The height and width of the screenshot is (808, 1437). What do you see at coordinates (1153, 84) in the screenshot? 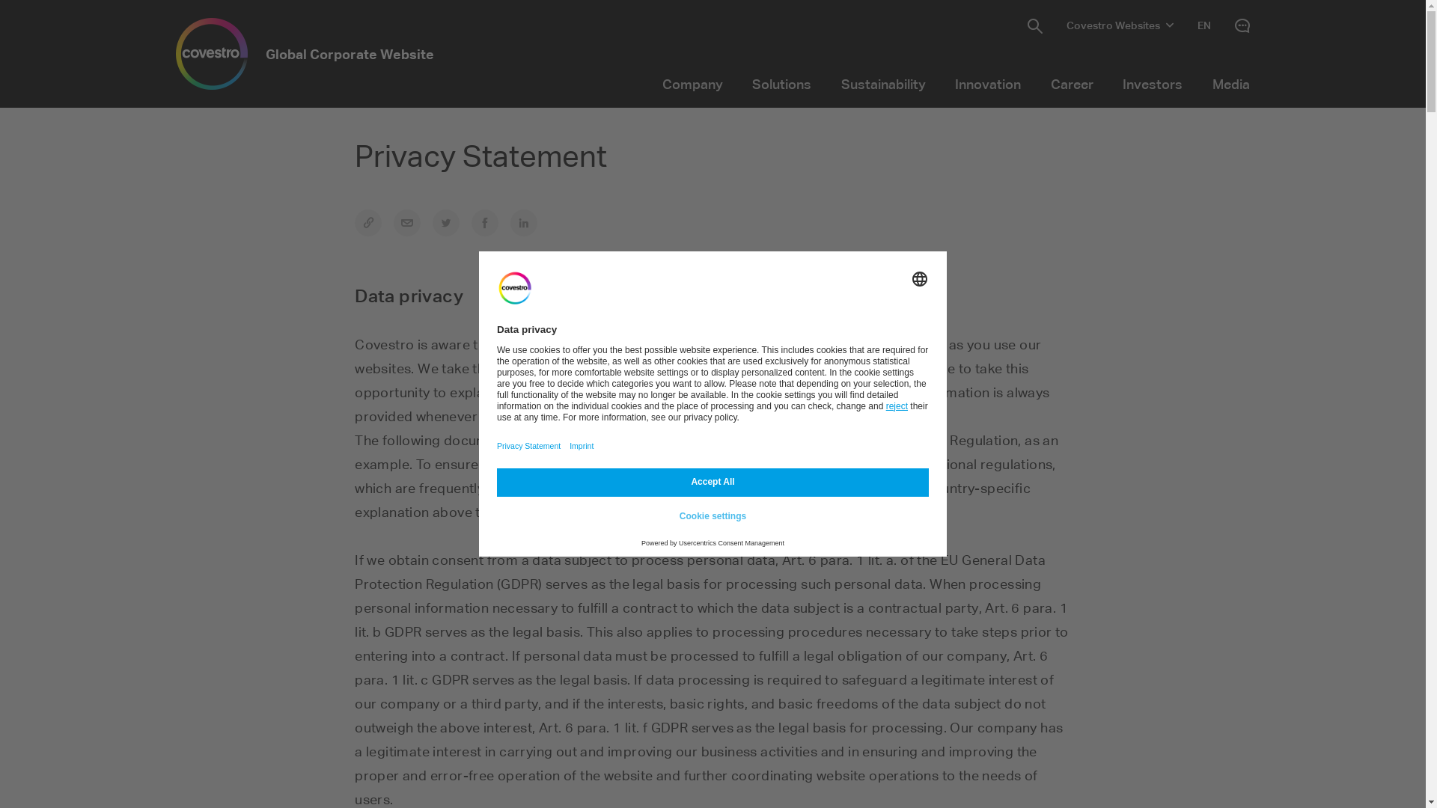
I see `Investors` at bounding box center [1153, 84].